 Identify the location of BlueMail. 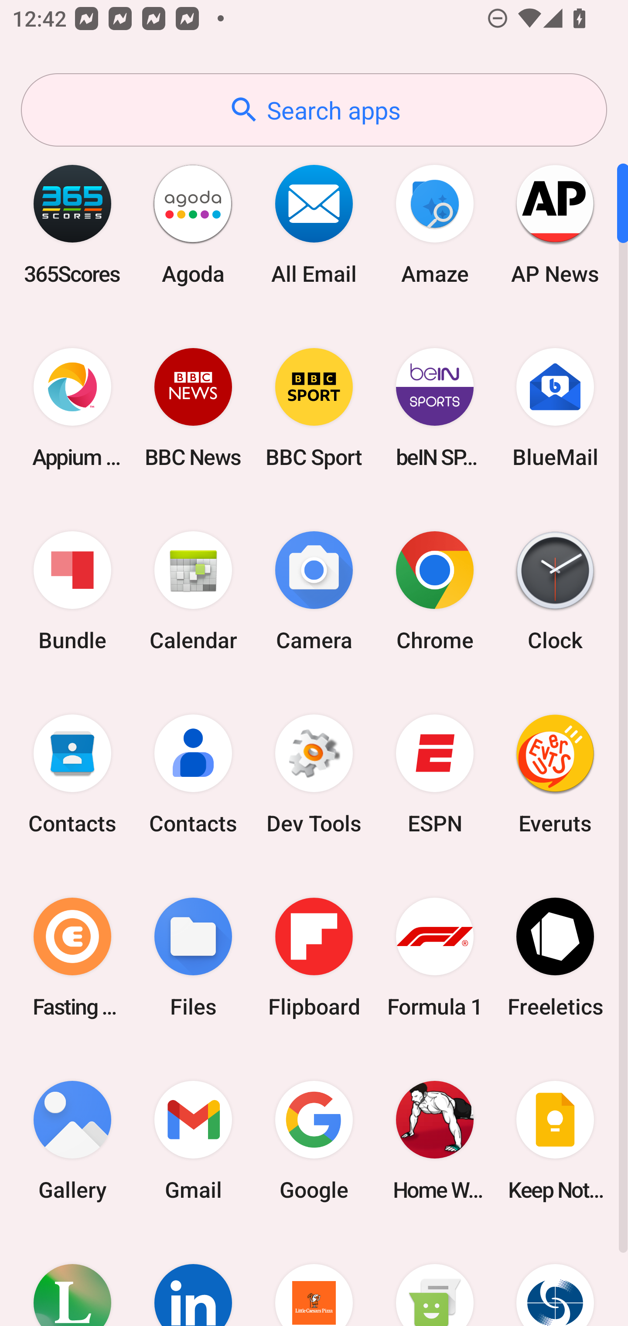
(555, 407).